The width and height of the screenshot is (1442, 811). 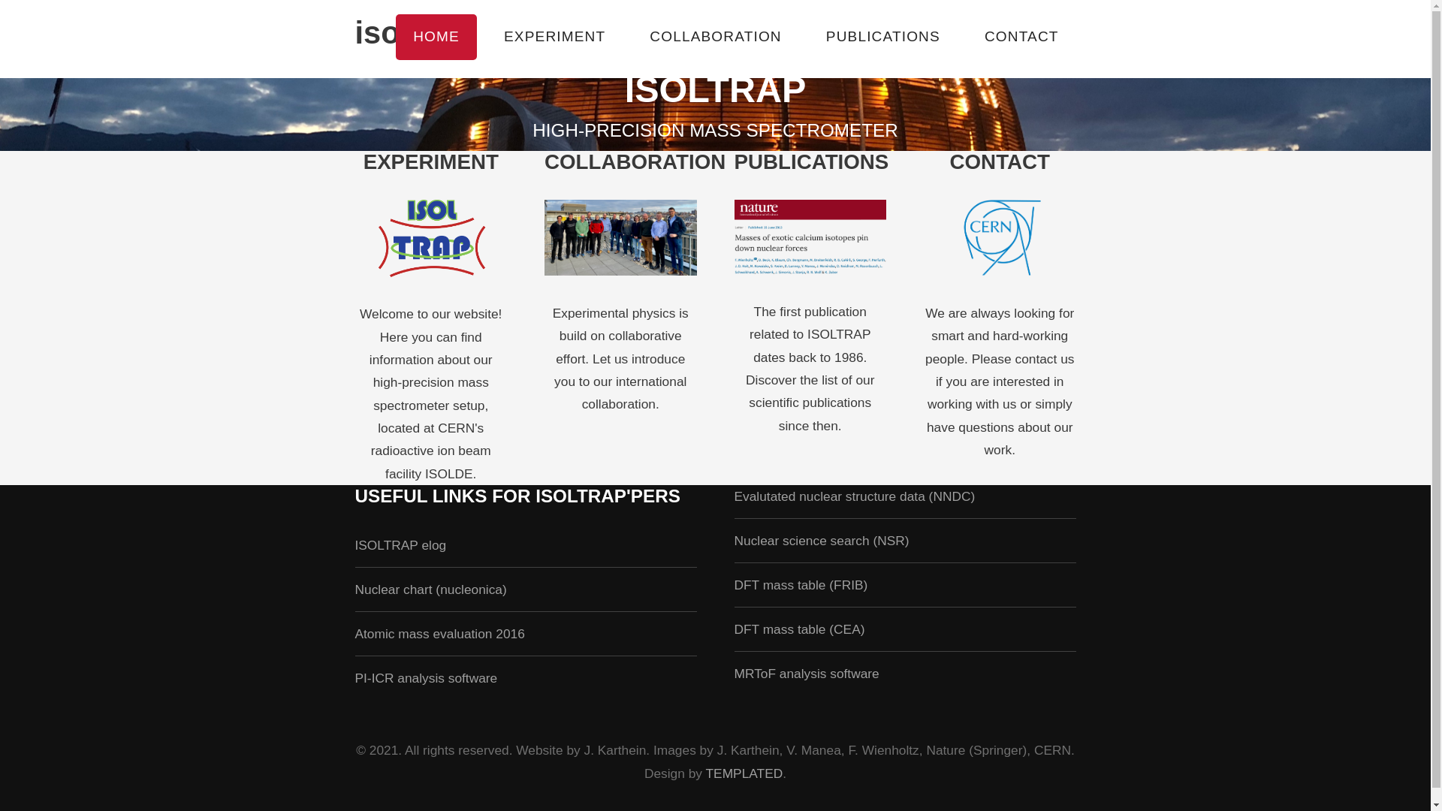 I want to click on DFT mass table (CEA), so click(x=800, y=629).